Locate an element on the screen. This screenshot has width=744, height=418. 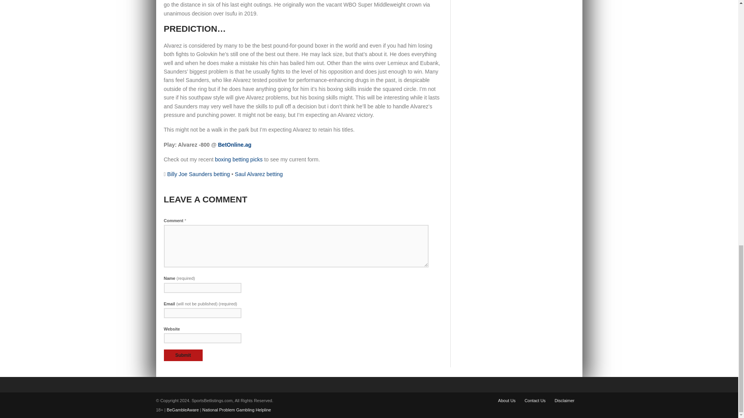
boxing betting picks is located at coordinates (239, 159).